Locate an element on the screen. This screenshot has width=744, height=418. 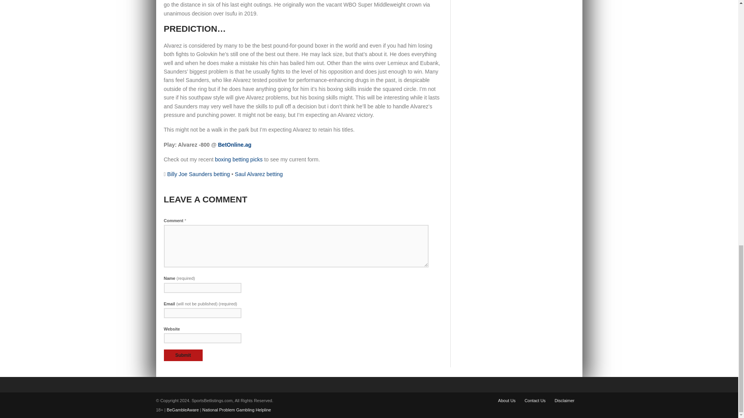
boxing betting picks is located at coordinates (239, 159).